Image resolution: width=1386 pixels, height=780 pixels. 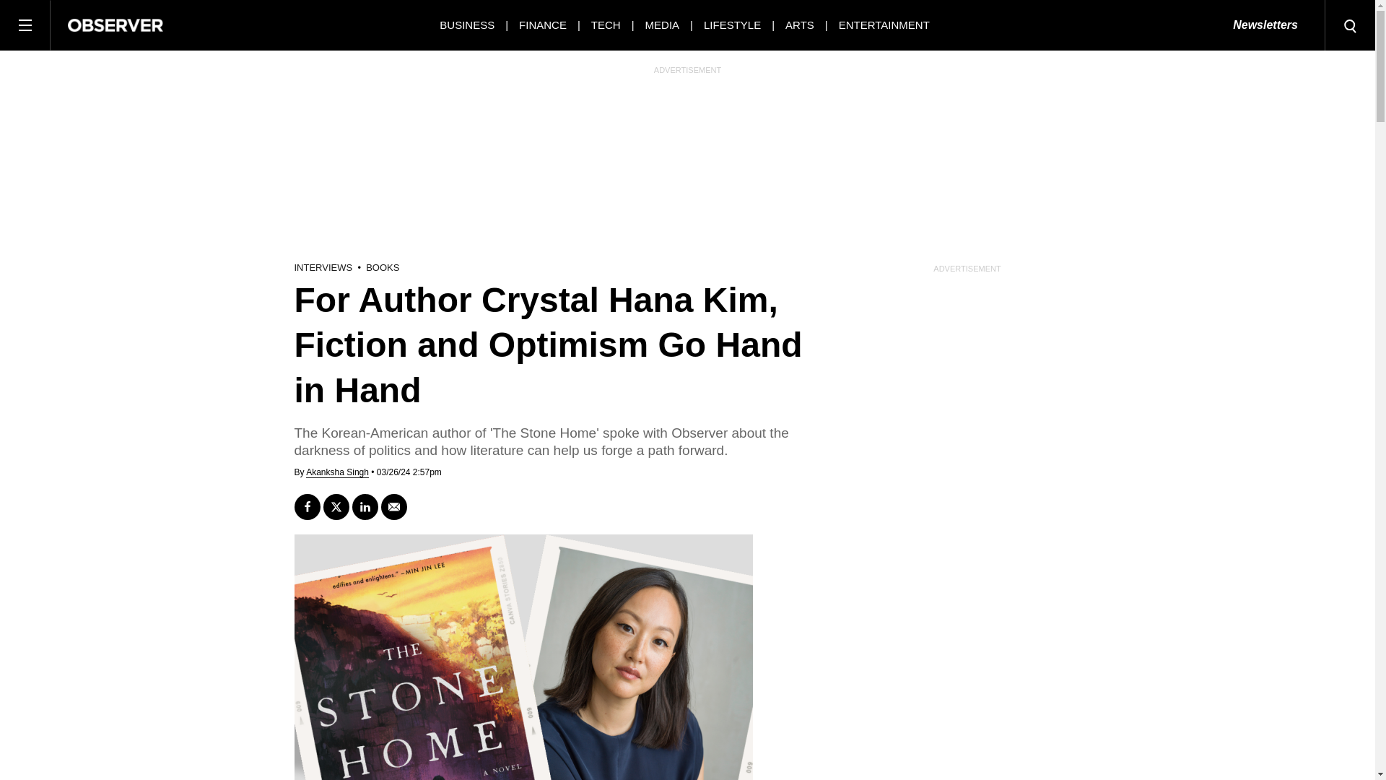 What do you see at coordinates (884, 25) in the screenshot?
I see `ENTERTAINMENT` at bounding box center [884, 25].